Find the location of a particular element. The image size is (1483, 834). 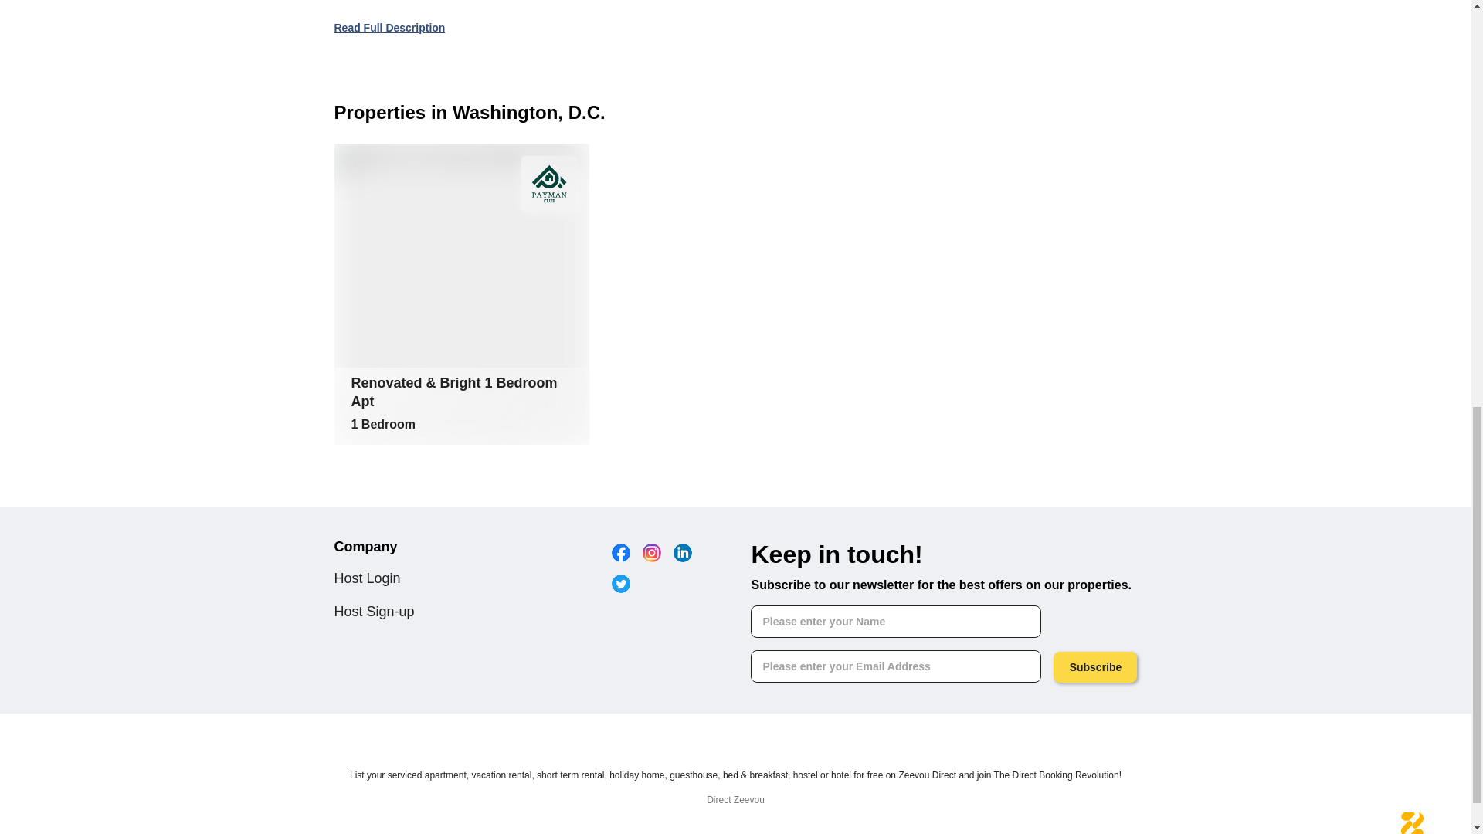

Subscribe is located at coordinates (1095, 667).